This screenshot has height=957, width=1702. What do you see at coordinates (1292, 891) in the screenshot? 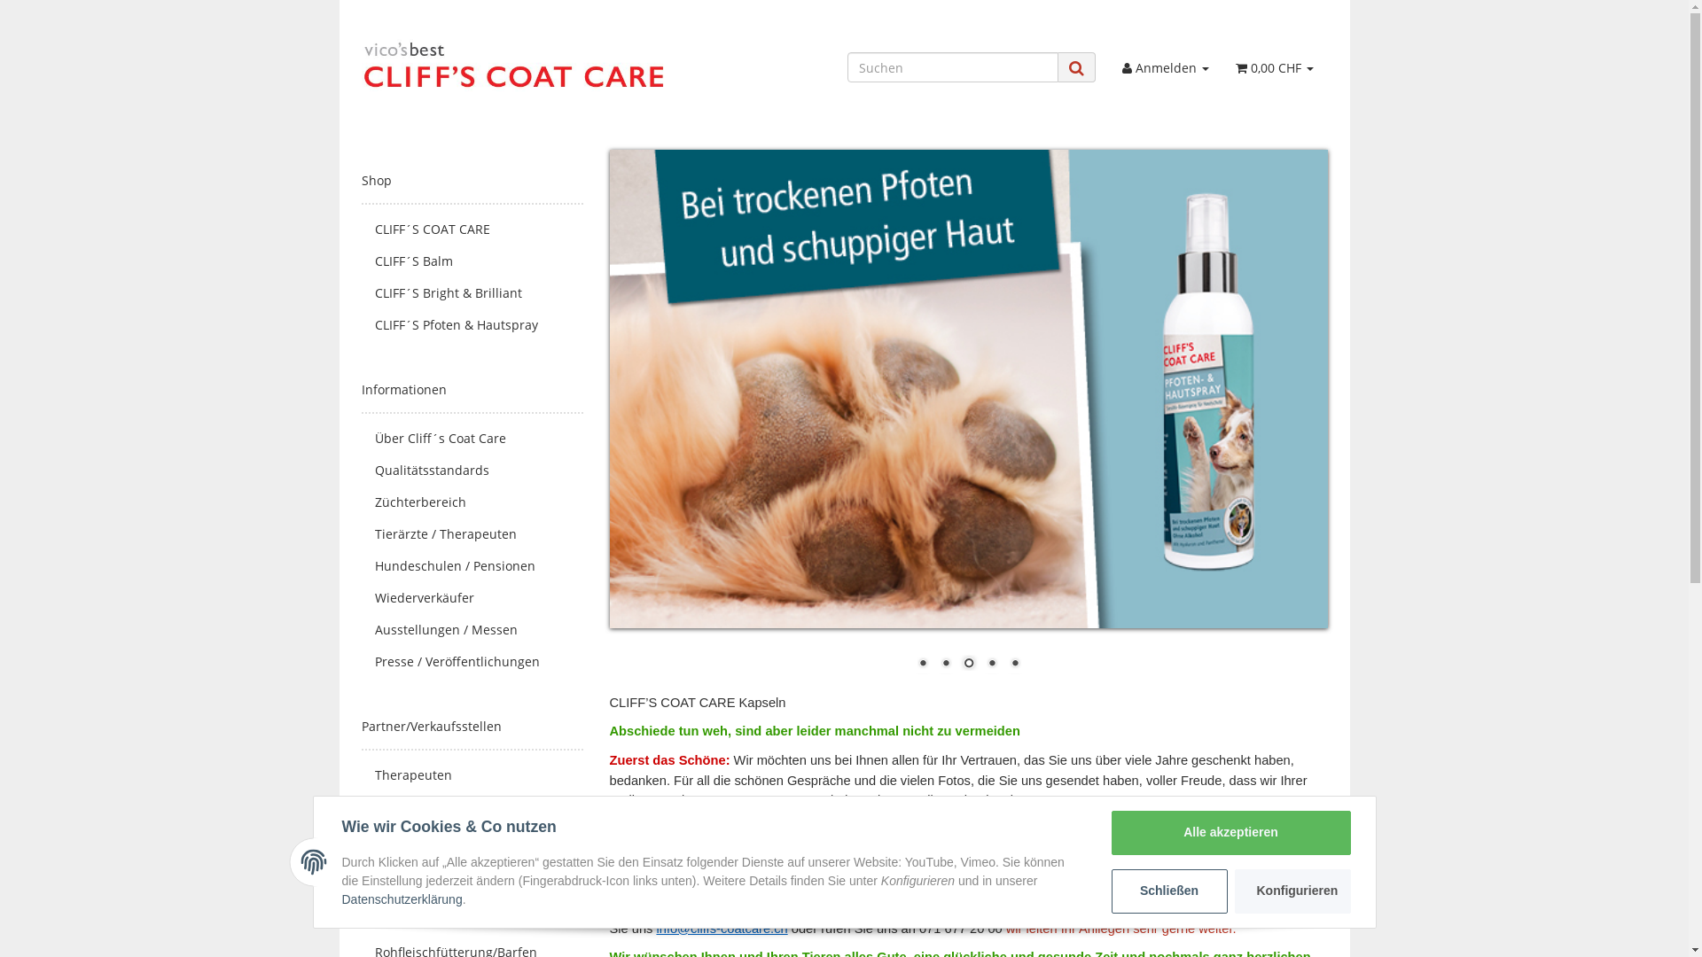
I see `Konfigurieren` at bounding box center [1292, 891].